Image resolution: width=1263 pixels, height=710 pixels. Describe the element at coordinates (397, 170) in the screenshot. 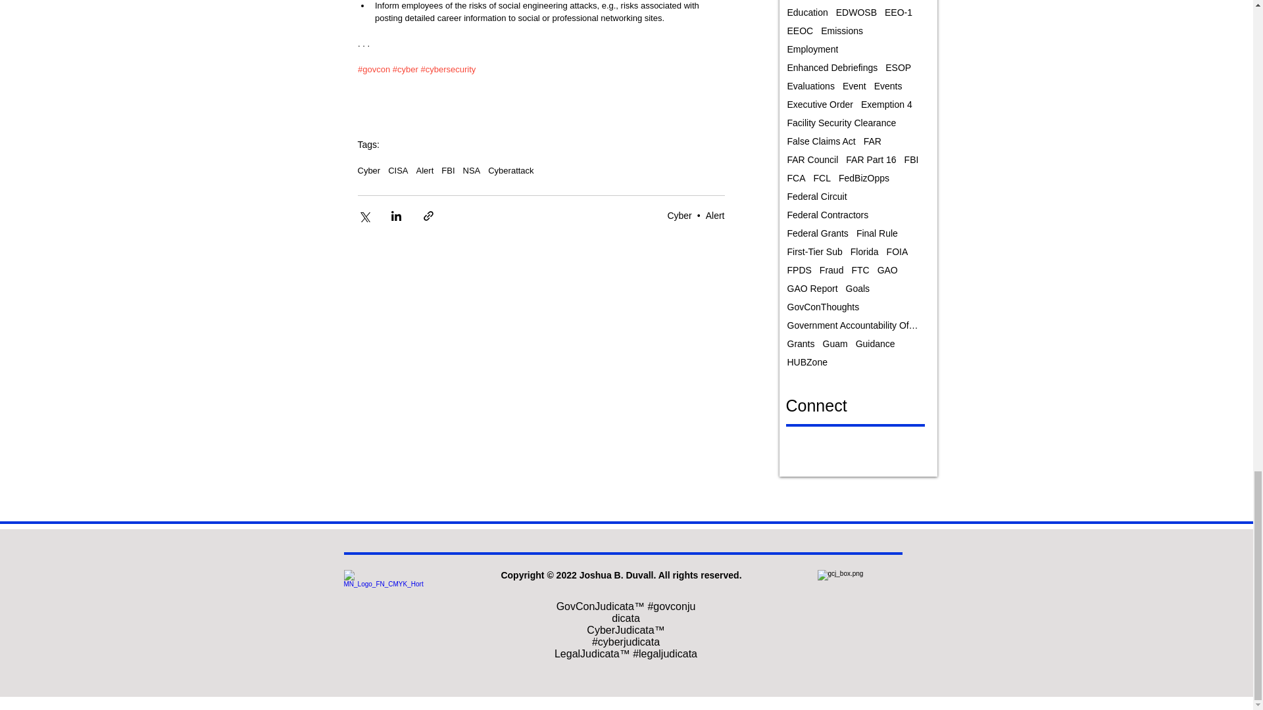

I see `CISA` at that location.